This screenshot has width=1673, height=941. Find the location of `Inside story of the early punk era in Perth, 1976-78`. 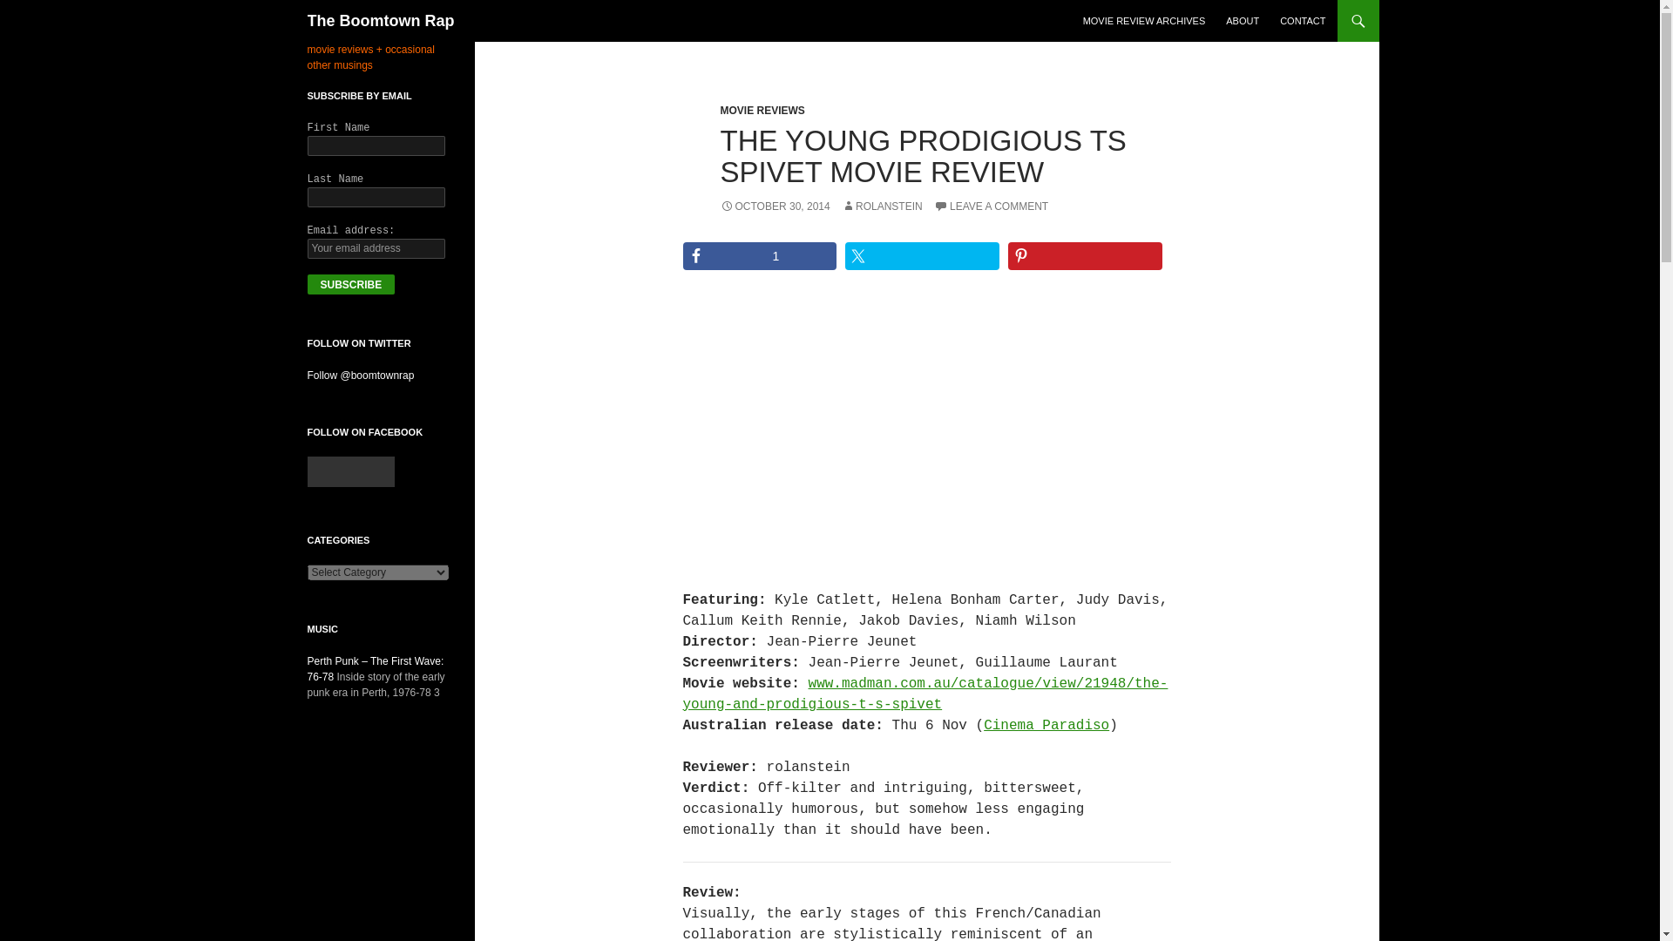

Inside story of the early punk era in Perth, 1976-78 is located at coordinates (375, 669).